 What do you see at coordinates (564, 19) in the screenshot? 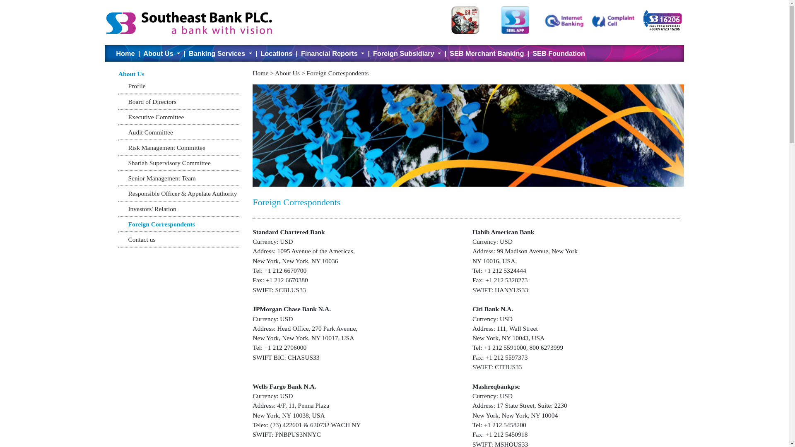
I see `SEBL Internet Banking` at bounding box center [564, 19].